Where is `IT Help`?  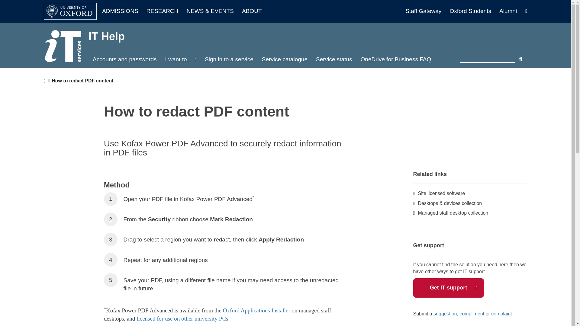 IT Help is located at coordinates (106, 36).